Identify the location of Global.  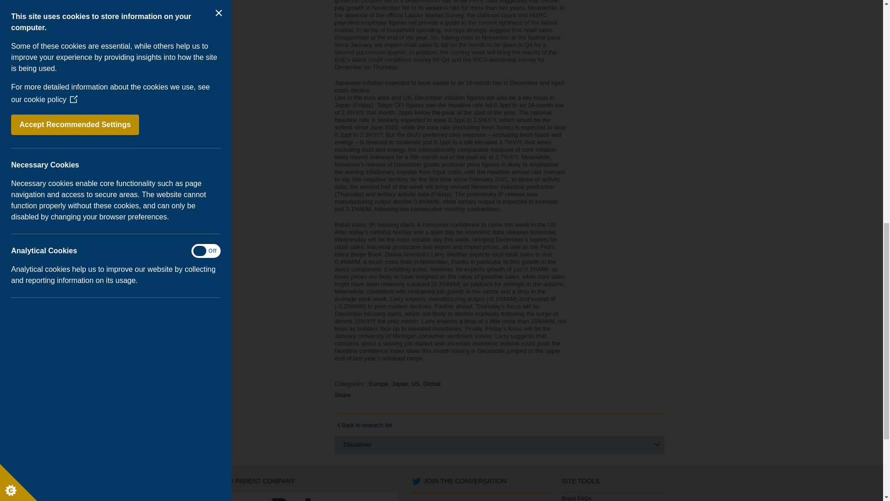
(433, 384).